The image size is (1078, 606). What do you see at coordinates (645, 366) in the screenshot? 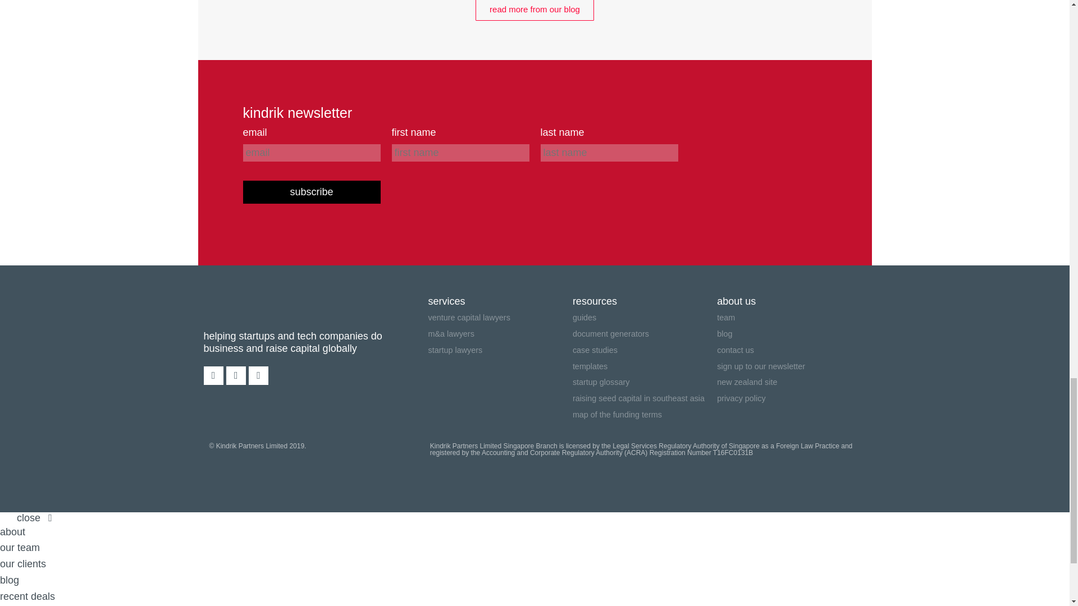
I see `templates` at bounding box center [645, 366].